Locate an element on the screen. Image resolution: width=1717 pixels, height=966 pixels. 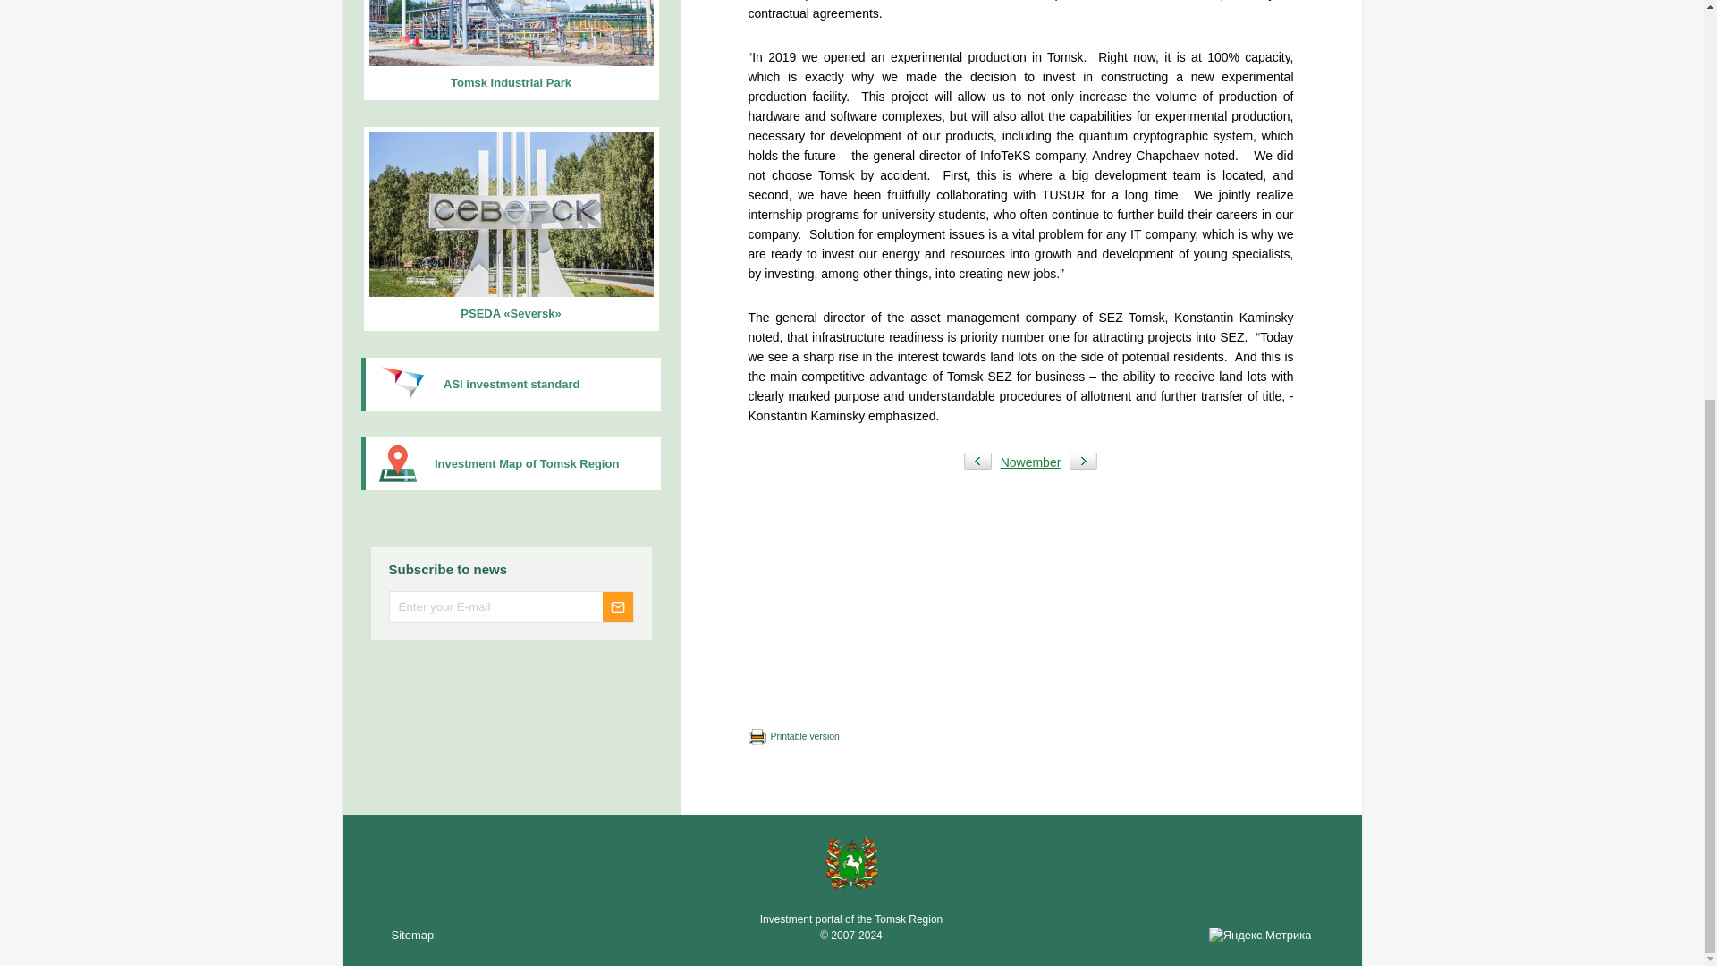
ASI investment standard is located at coordinates (511, 384).